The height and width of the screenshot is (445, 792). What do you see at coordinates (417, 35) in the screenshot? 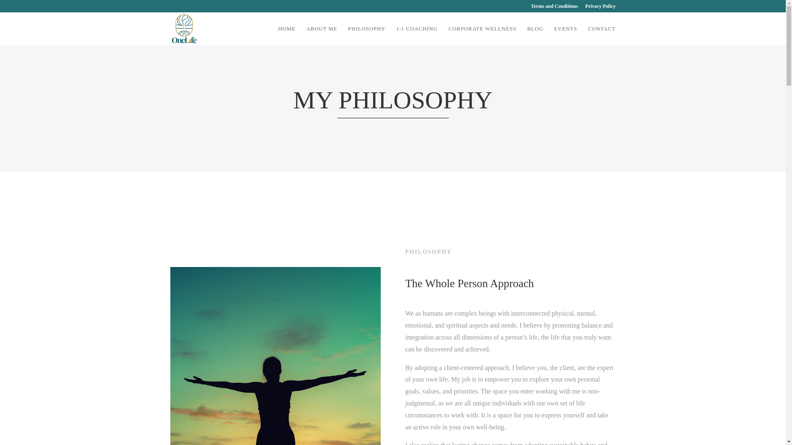
I see `1:1 COACHING` at bounding box center [417, 35].